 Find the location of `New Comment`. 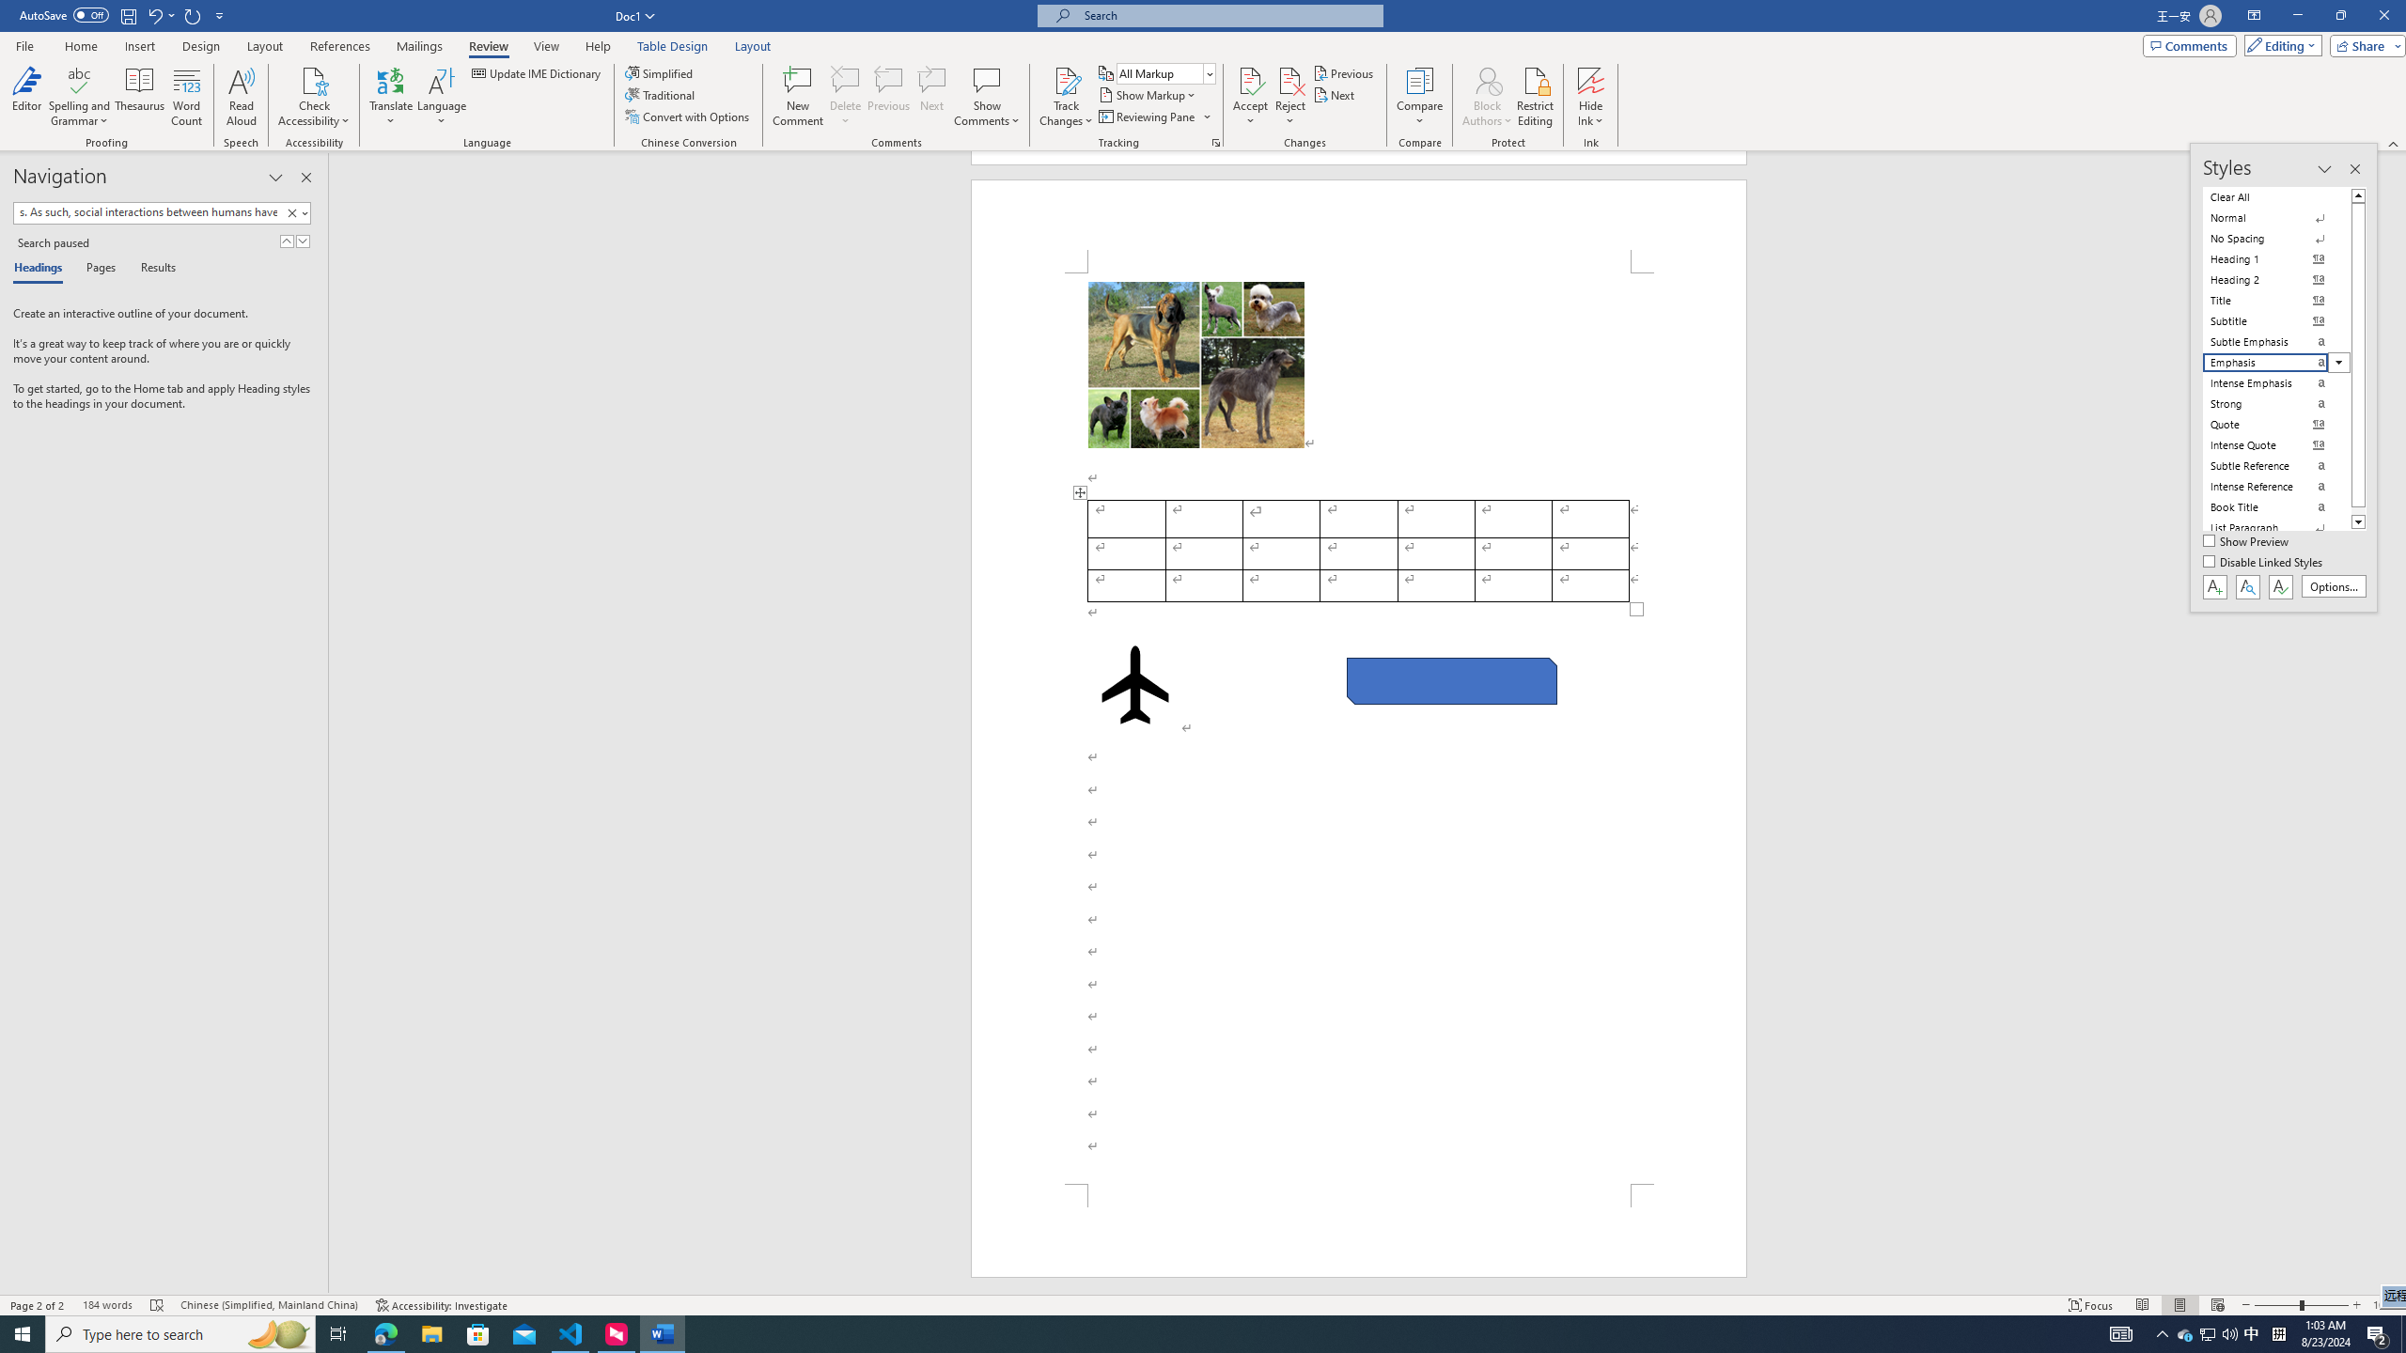

New Comment is located at coordinates (797, 97).